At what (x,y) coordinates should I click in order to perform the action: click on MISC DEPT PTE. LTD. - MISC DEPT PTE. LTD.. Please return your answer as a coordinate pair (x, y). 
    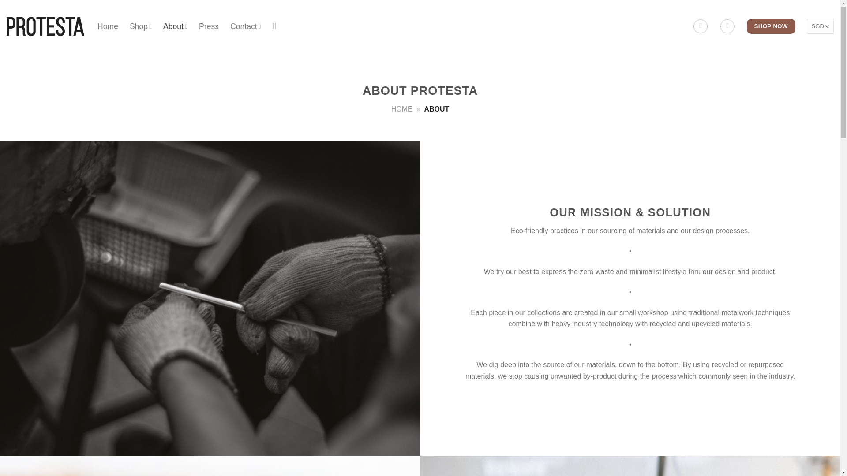
    Looking at the image, I should click on (45, 26).